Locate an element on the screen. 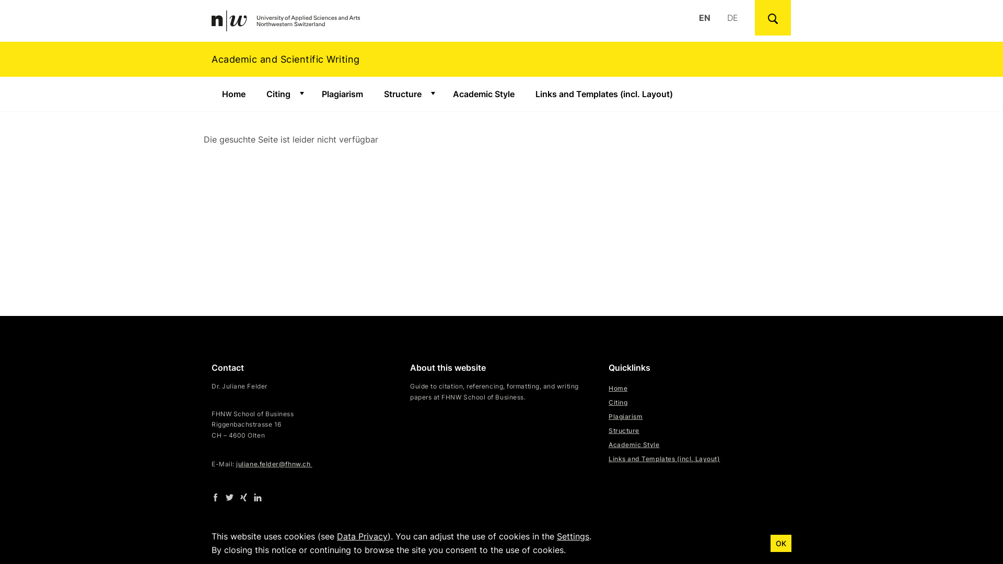  Citing
Show submenu for "Citing" is located at coordinates (283, 94).